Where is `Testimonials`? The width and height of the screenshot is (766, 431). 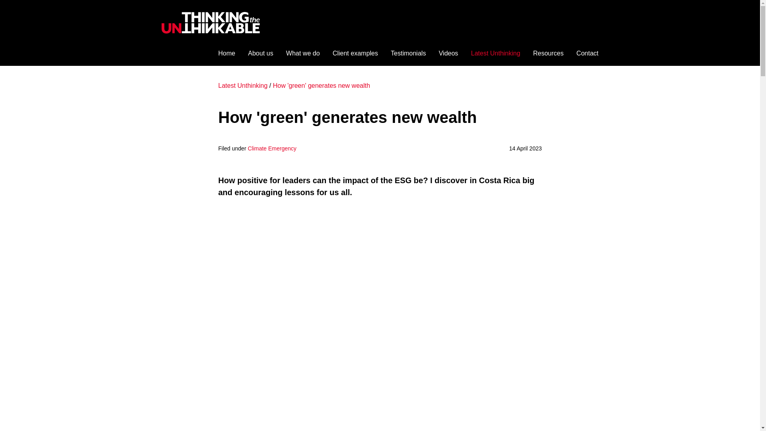
Testimonials is located at coordinates (408, 53).